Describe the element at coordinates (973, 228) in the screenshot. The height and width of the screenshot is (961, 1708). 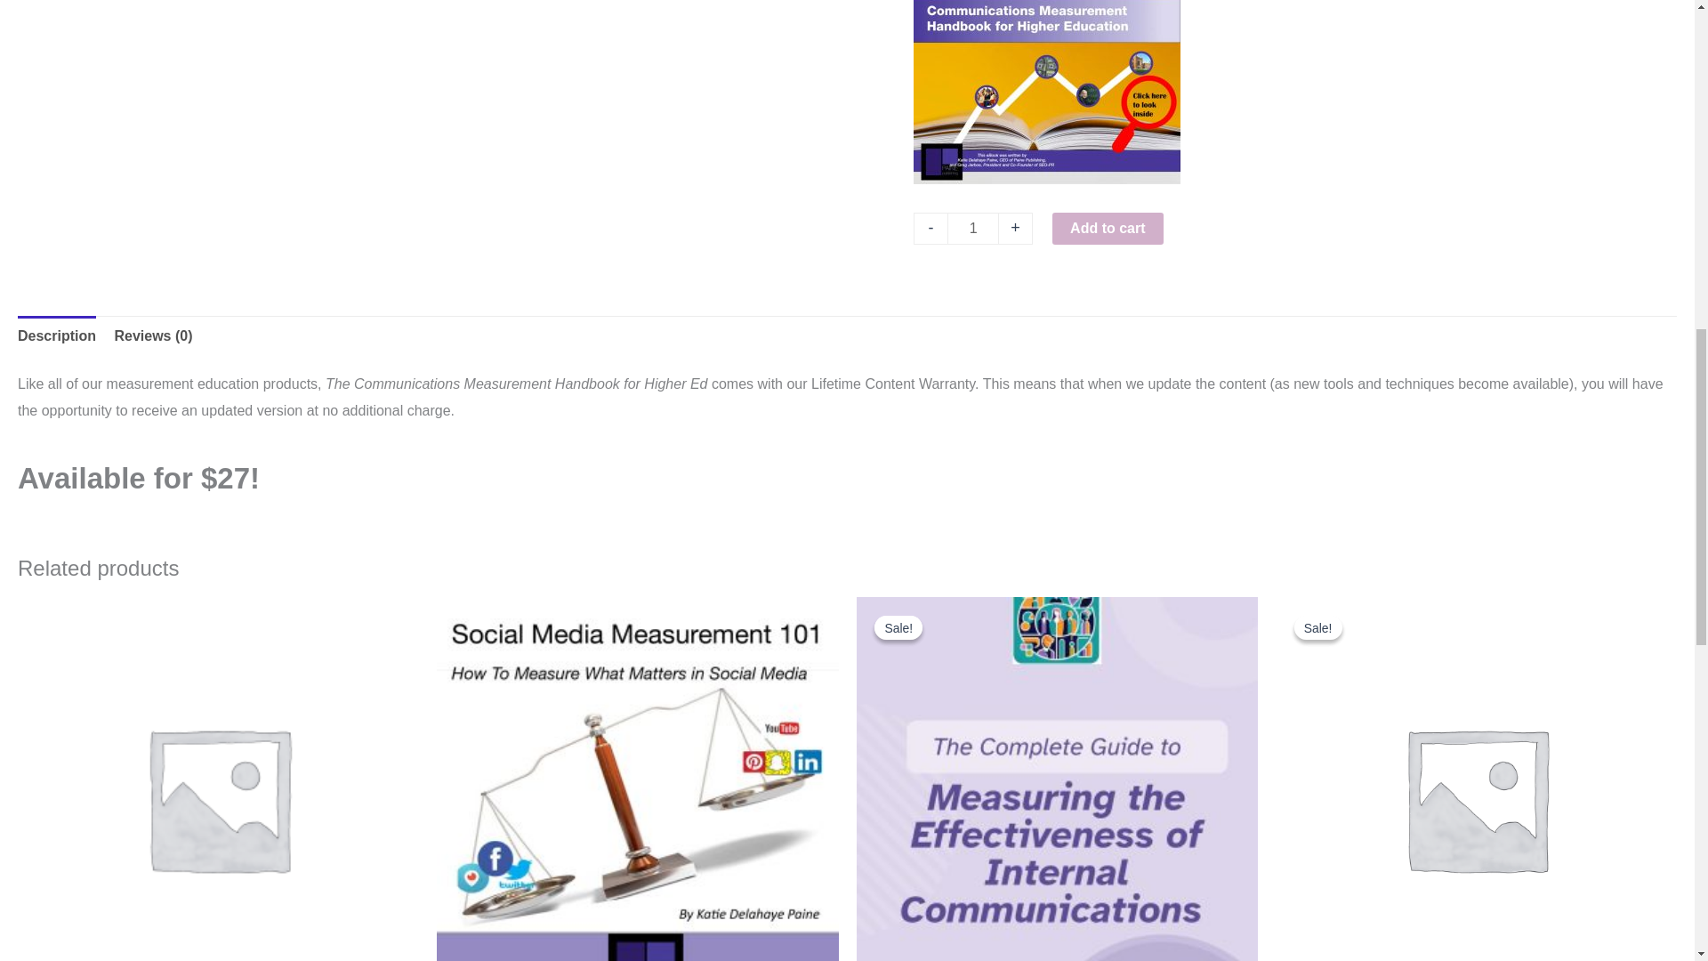
I see `1` at that location.